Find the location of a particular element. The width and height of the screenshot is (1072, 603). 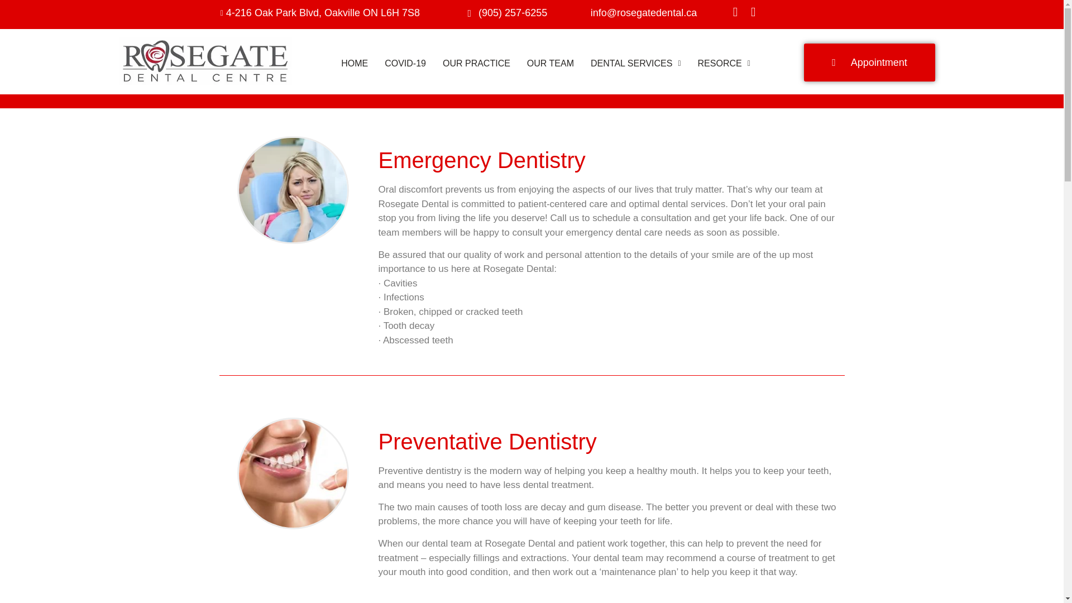

HOME is located at coordinates (354, 64).